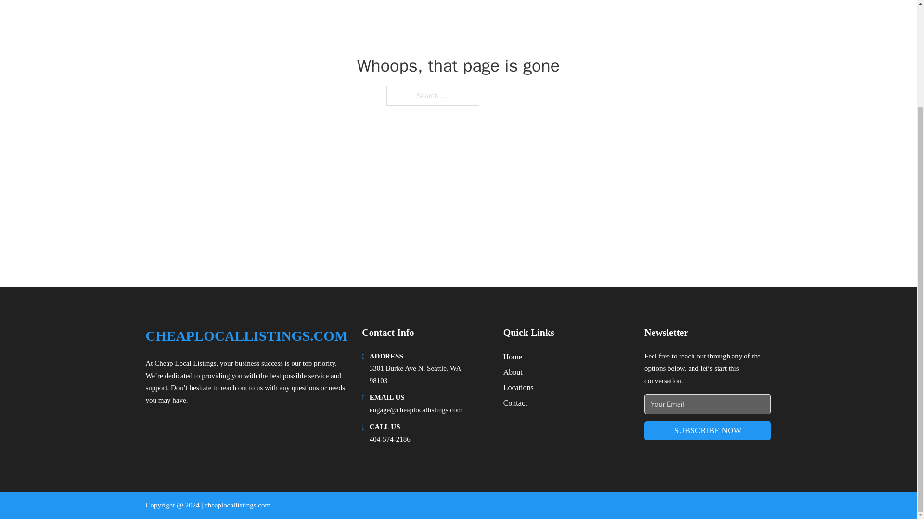 This screenshot has height=519, width=924. What do you see at coordinates (513, 357) in the screenshot?
I see `Home` at bounding box center [513, 357].